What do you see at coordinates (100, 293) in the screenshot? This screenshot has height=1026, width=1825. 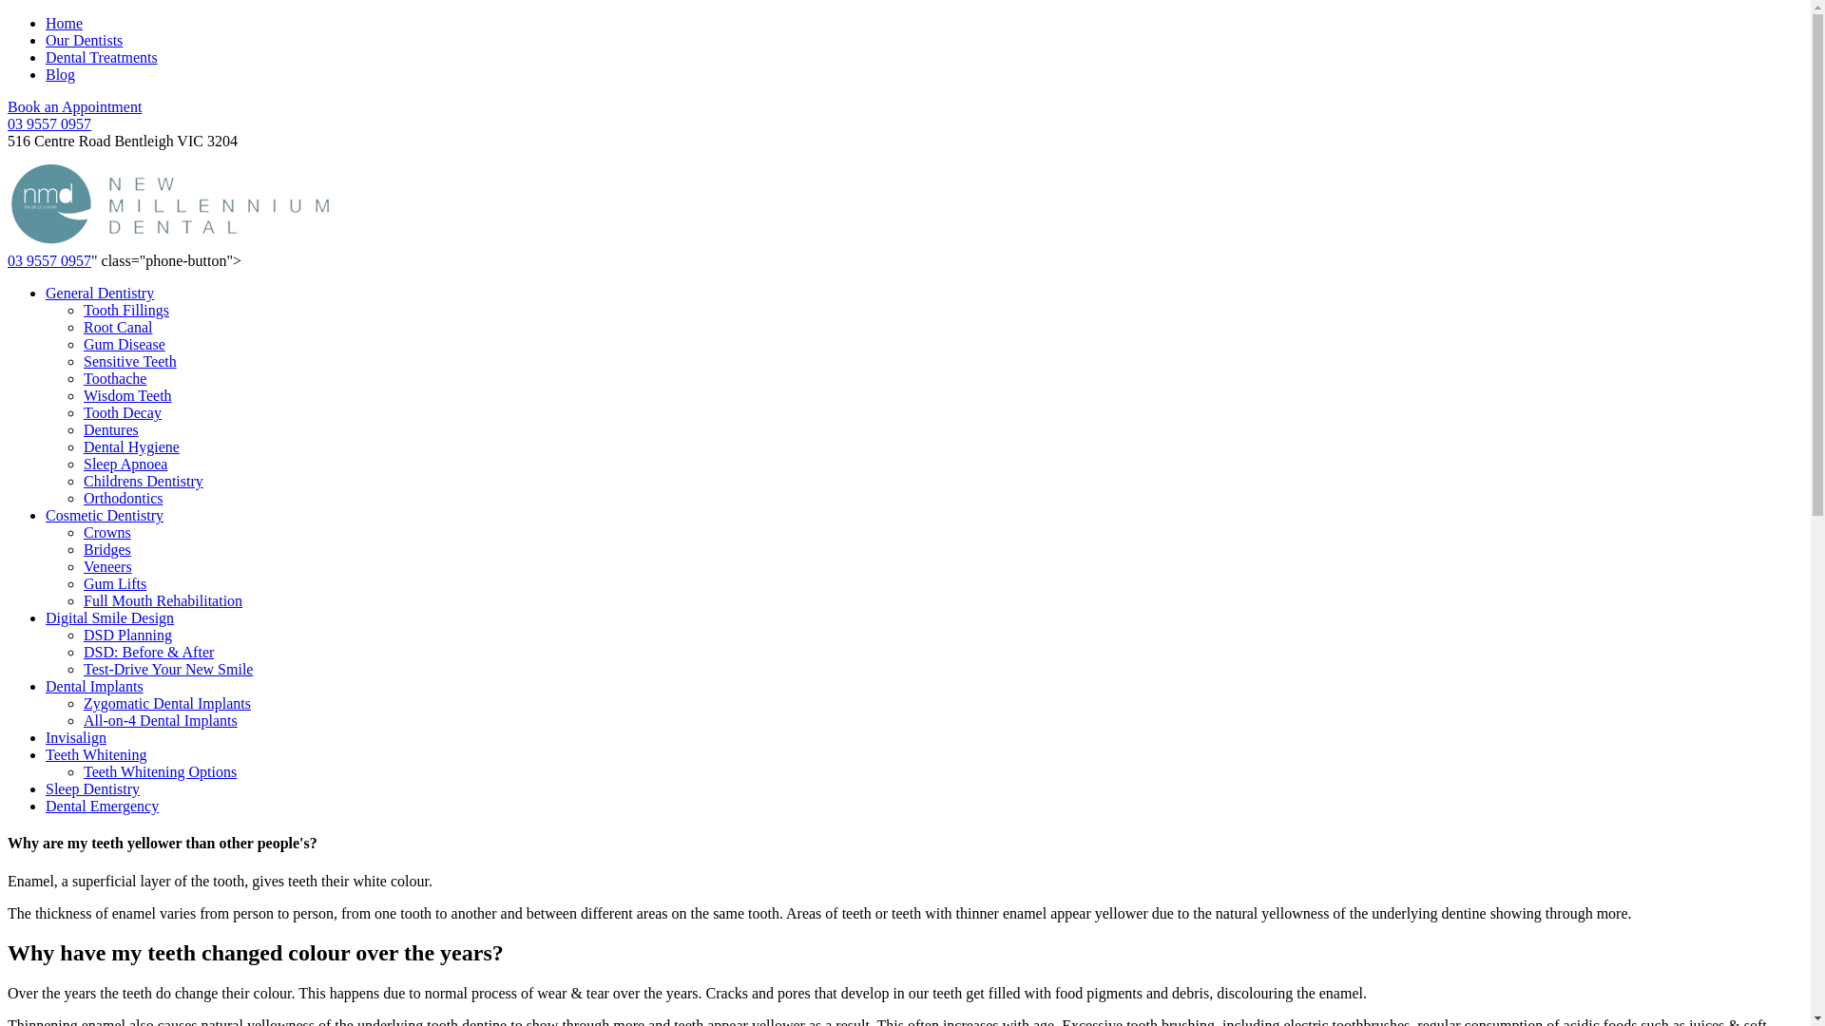 I see `General Dentistry` at bounding box center [100, 293].